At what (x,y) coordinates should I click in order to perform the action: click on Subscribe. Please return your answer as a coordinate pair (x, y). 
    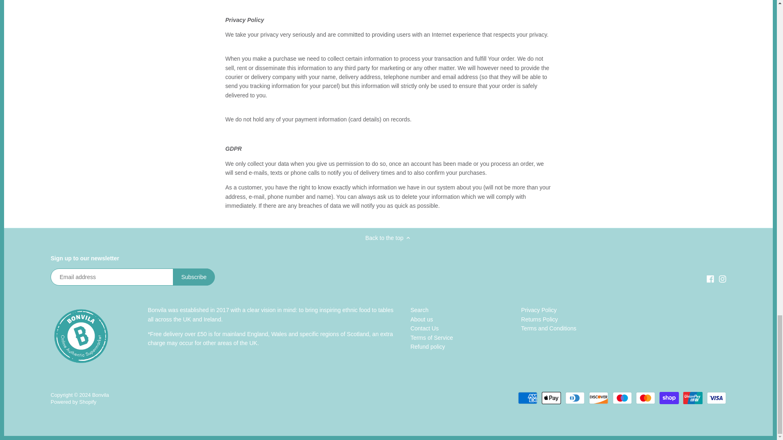
    Looking at the image, I should click on (194, 277).